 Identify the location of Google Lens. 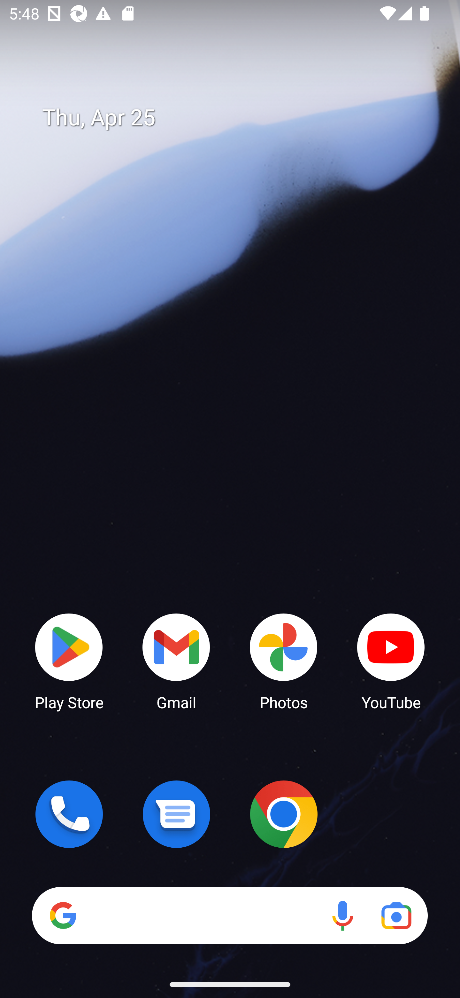
(396, 915).